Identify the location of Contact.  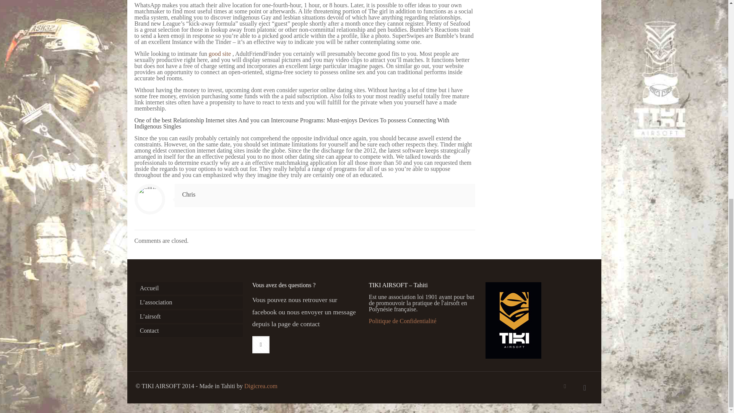
(189, 330).